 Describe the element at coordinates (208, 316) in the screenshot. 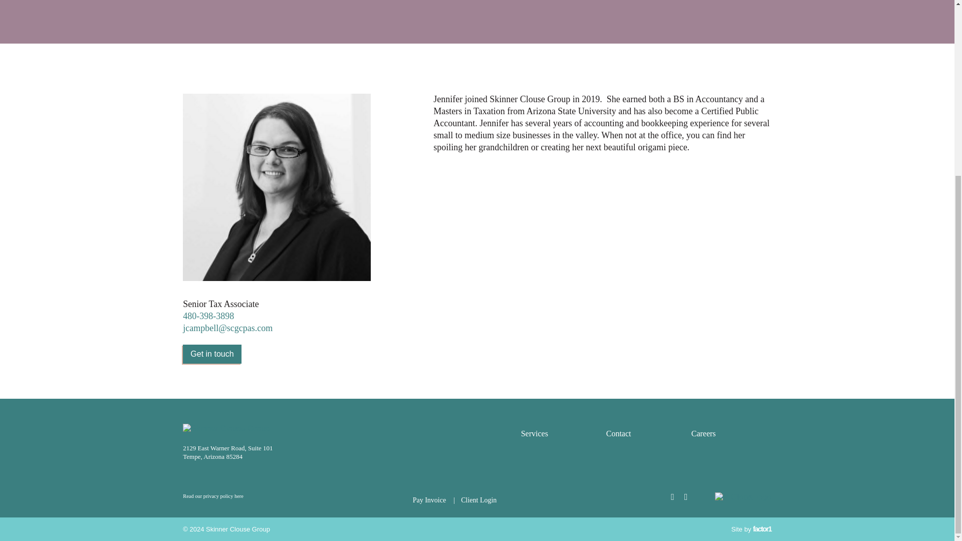

I see `480-398-3898` at that location.